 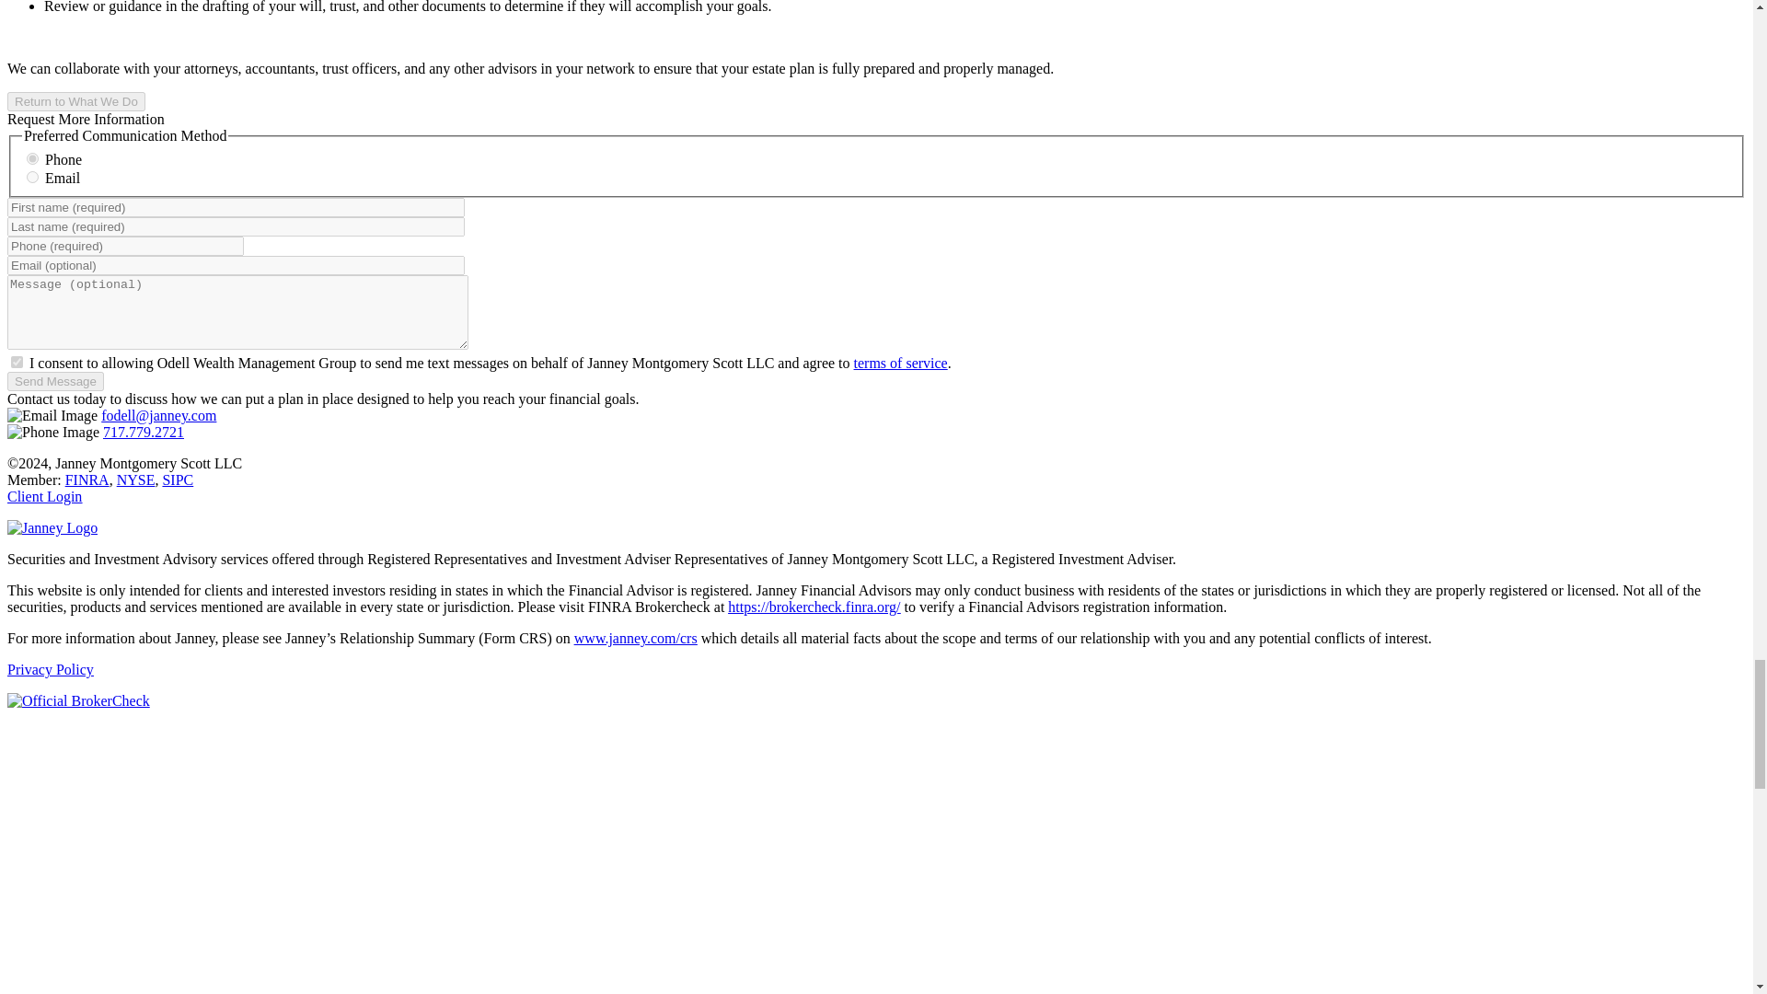 I want to click on email, so click(x=32, y=177).